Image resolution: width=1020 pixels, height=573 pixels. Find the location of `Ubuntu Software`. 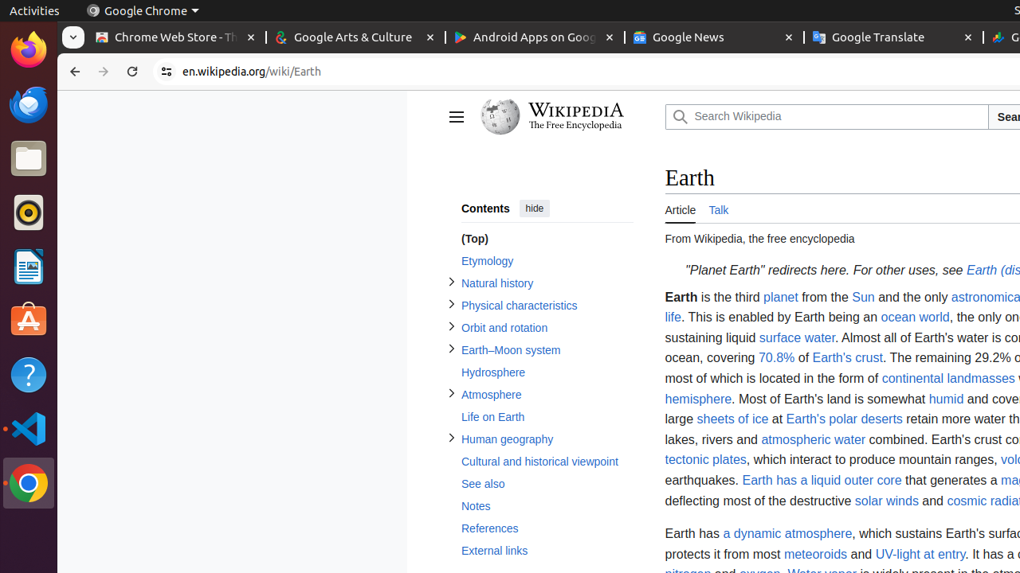

Ubuntu Software is located at coordinates (29, 320).